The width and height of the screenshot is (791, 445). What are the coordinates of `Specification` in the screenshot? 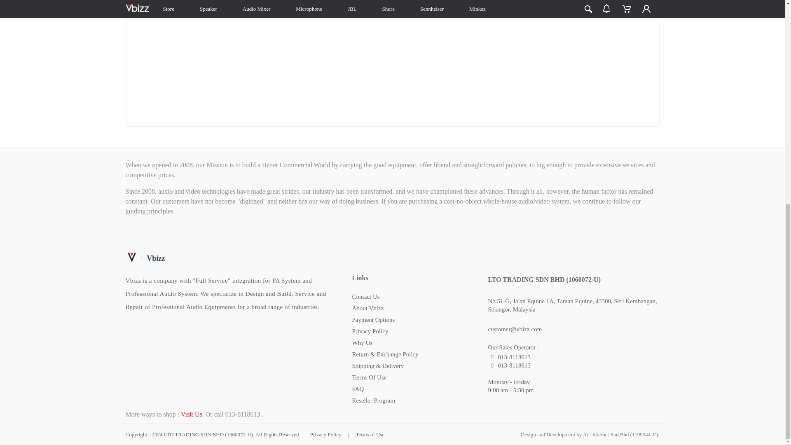 It's located at (235, 2).